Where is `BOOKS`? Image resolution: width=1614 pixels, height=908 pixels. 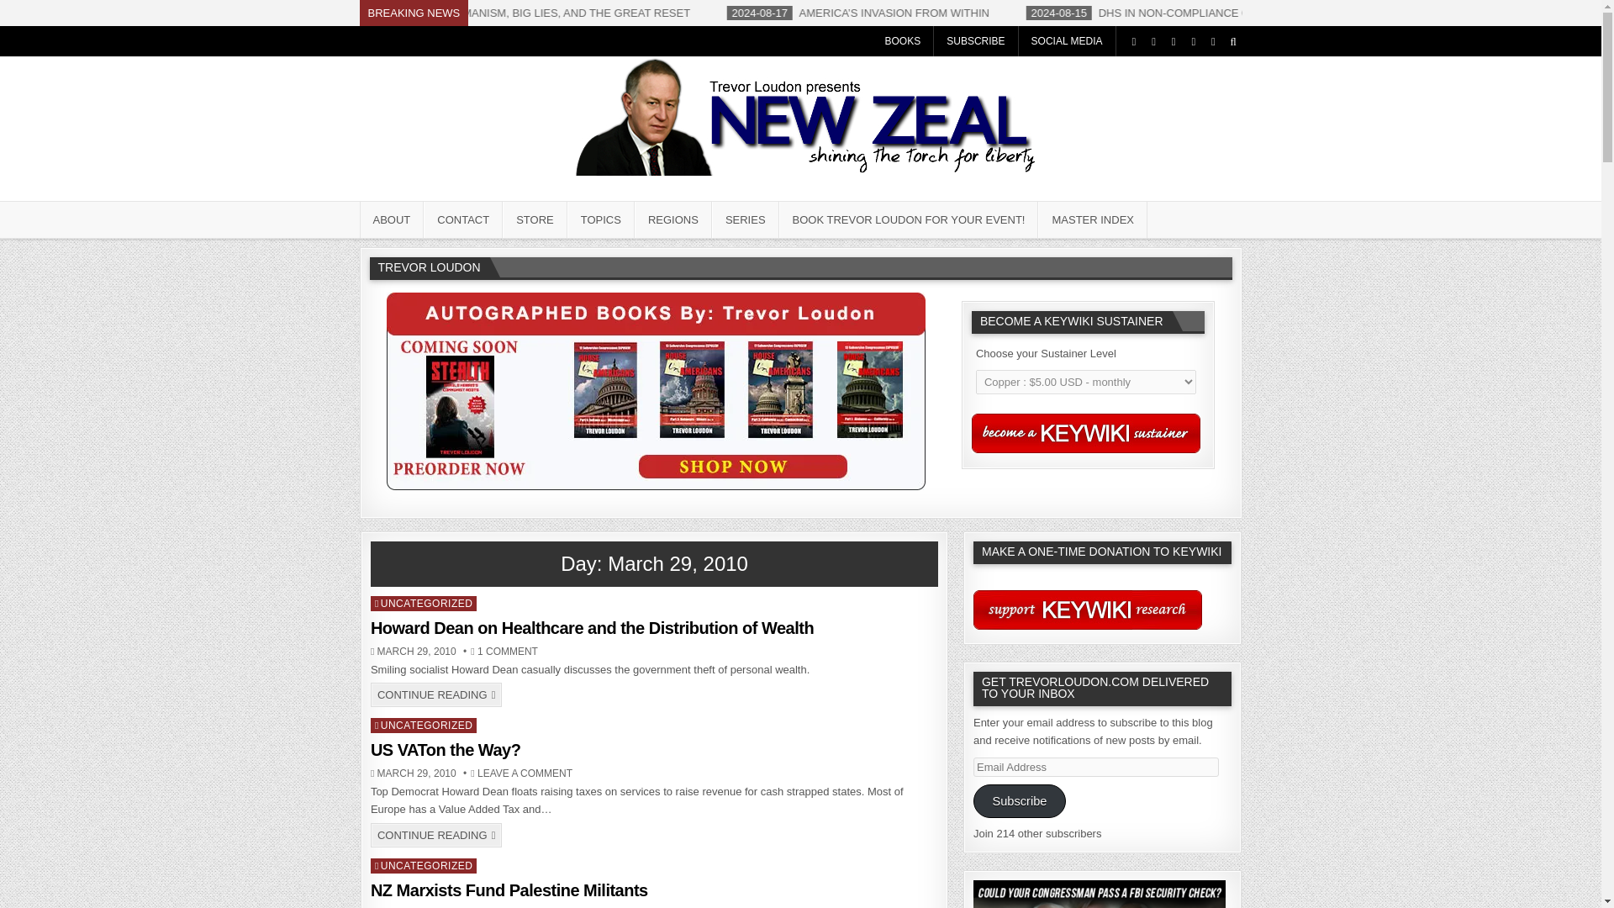 BOOKS is located at coordinates (903, 40).